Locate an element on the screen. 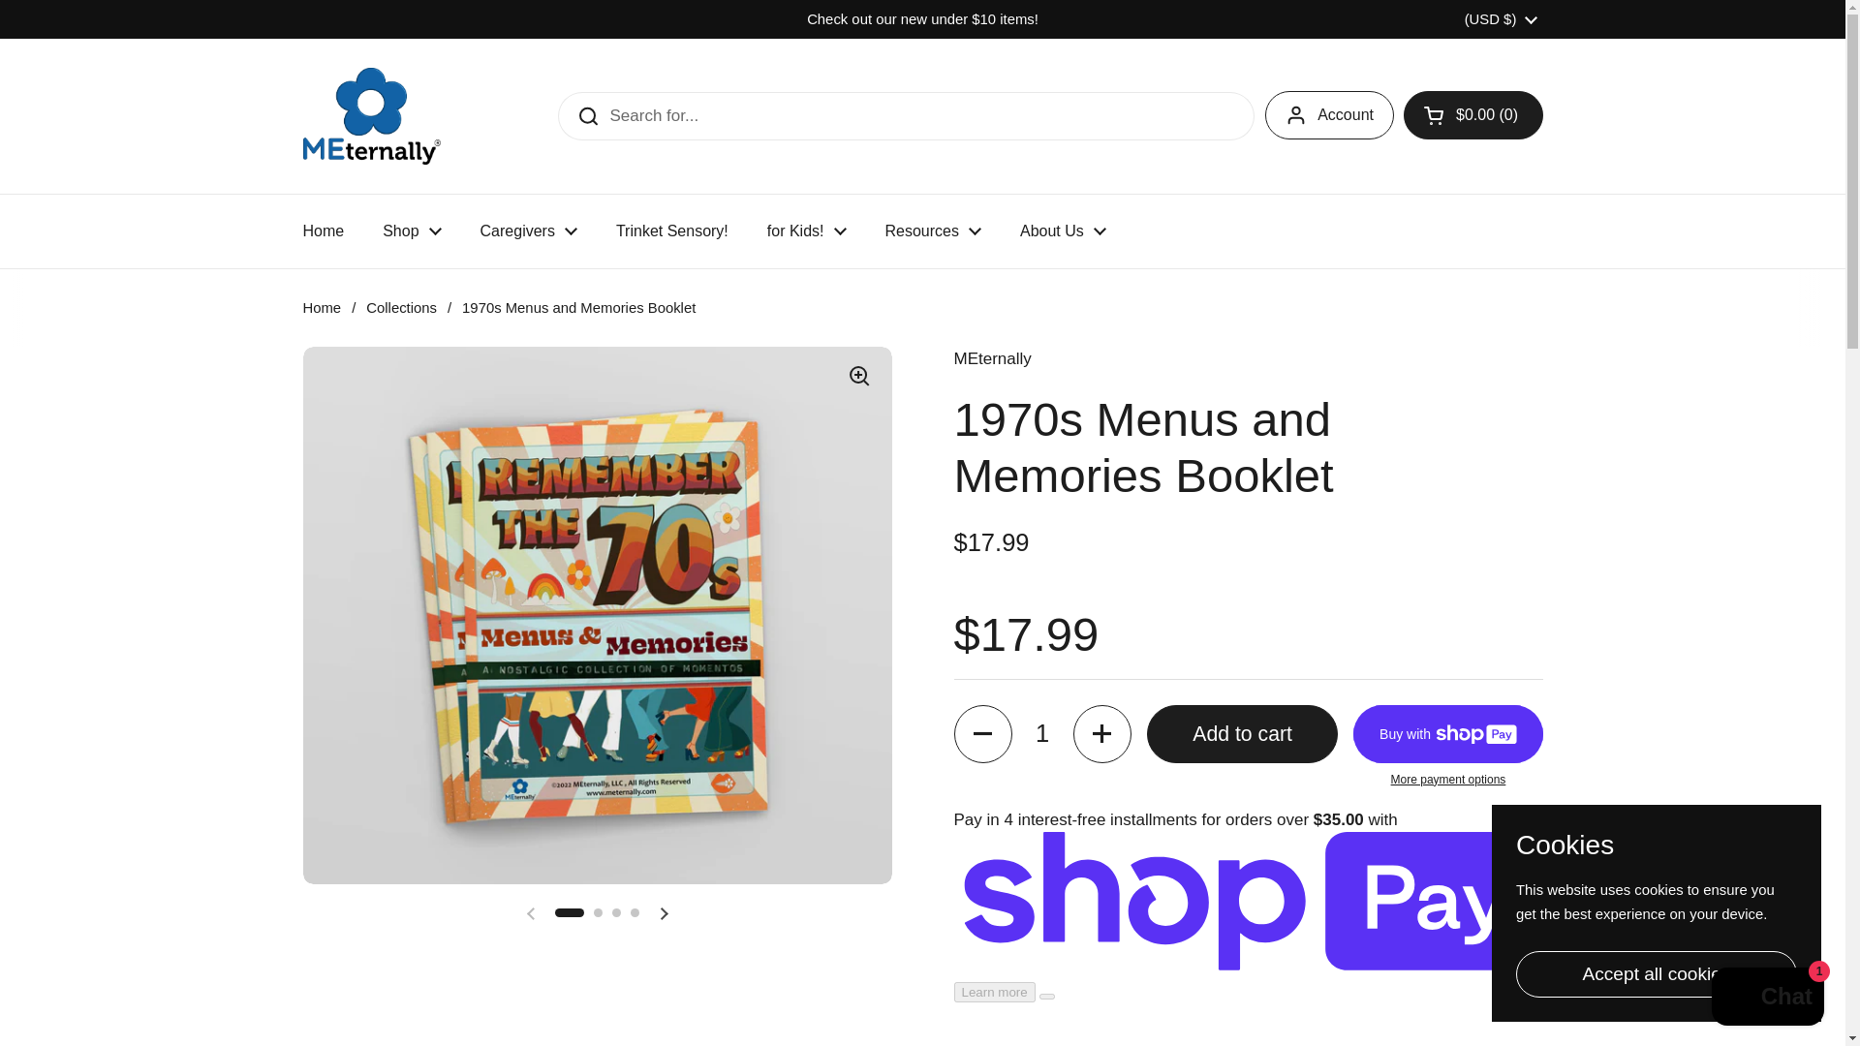  Account is located at coordinates (1329, 114).